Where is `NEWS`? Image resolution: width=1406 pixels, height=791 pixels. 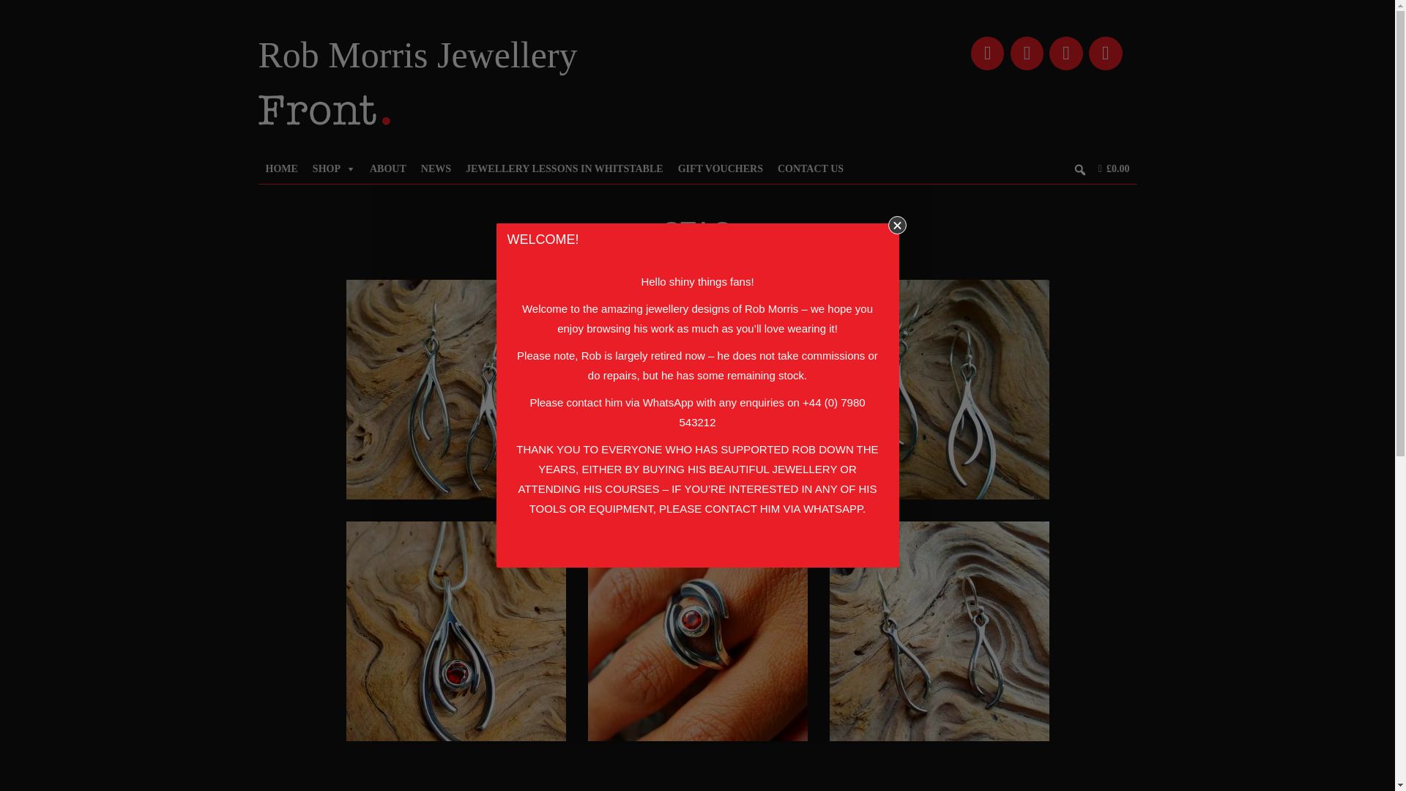
NEWS is located at coordinates (435, 168).